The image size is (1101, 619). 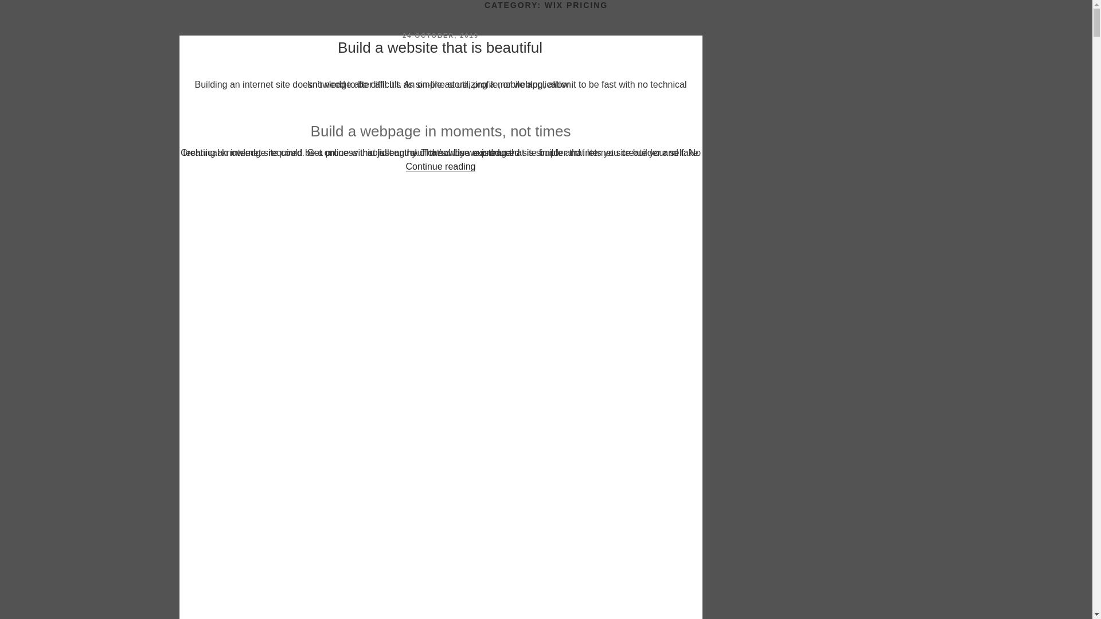 What do you see at coordinates (440, 48) in the screenshot?
I see `Build a website that is beautiful` at bounding box center [440, 48].